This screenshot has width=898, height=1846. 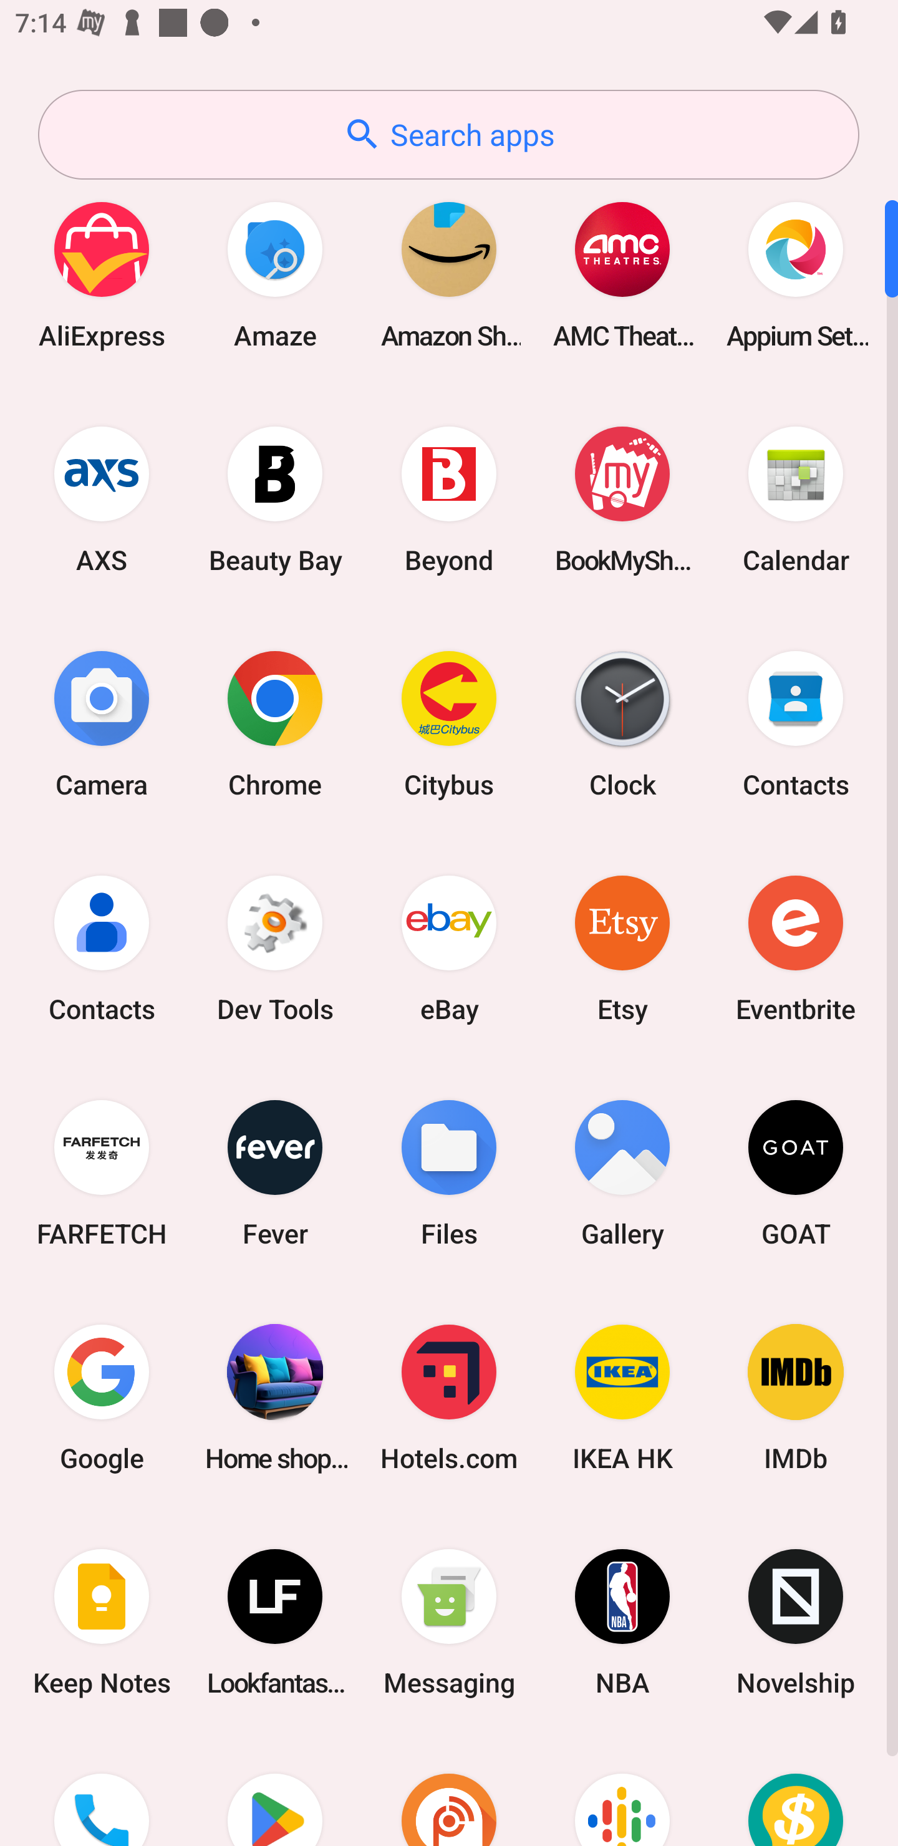 I want to click on Fever, so click(x=275, y=1172).